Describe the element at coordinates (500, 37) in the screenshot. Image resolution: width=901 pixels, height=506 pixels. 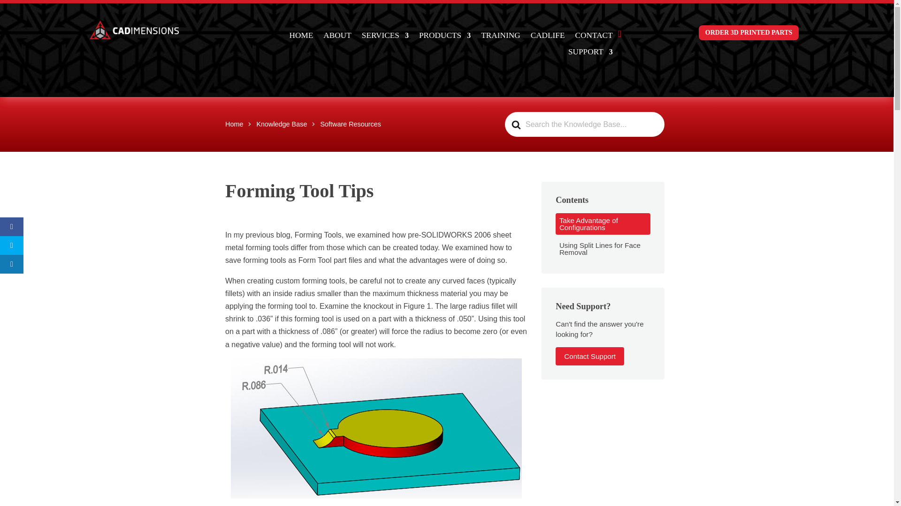
I see `TRAINING` at that location.